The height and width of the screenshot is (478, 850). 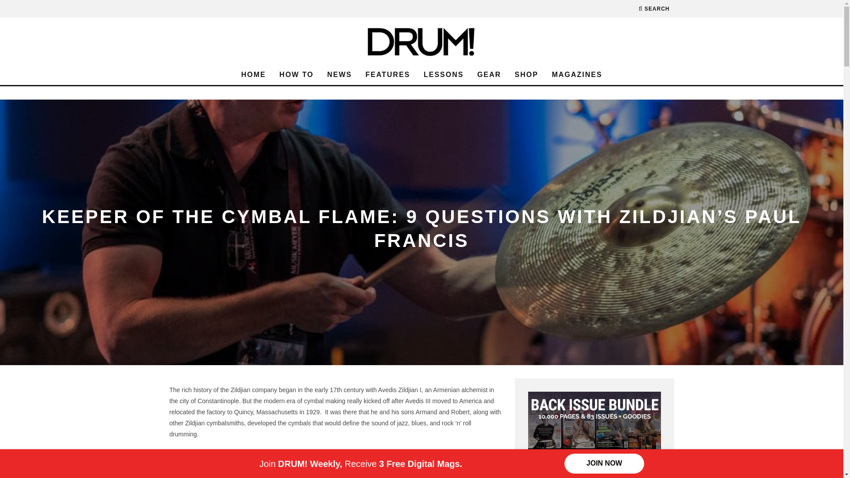 I want to click on HOME, so click(x=253, y=75).